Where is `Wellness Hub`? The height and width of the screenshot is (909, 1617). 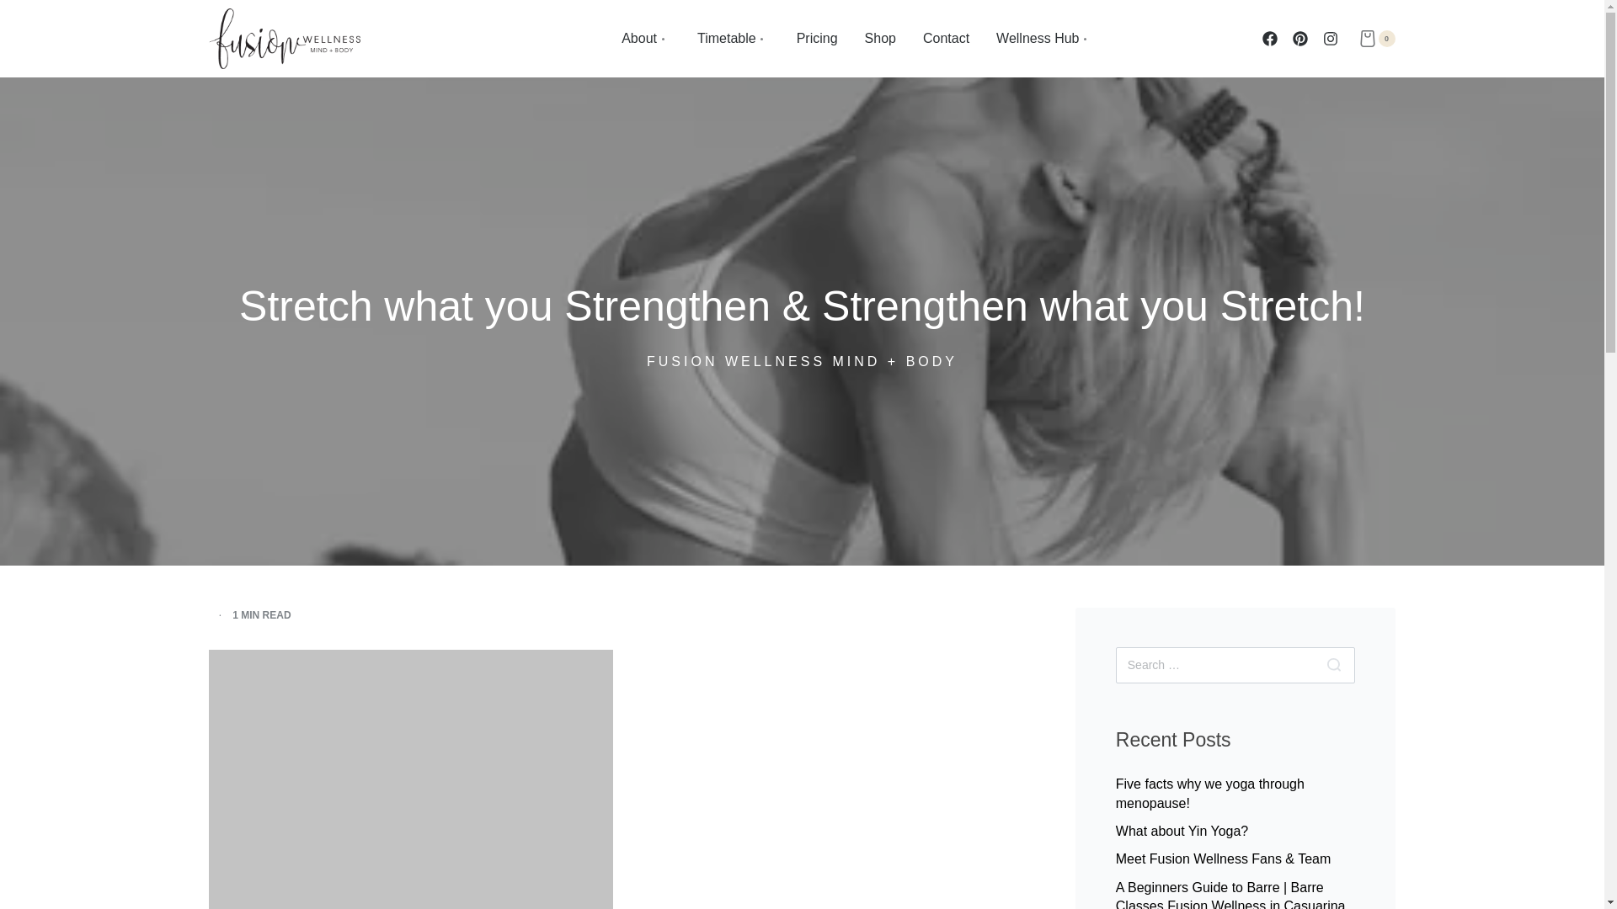 Wellness Hub is located at coordinates (1044, 39).